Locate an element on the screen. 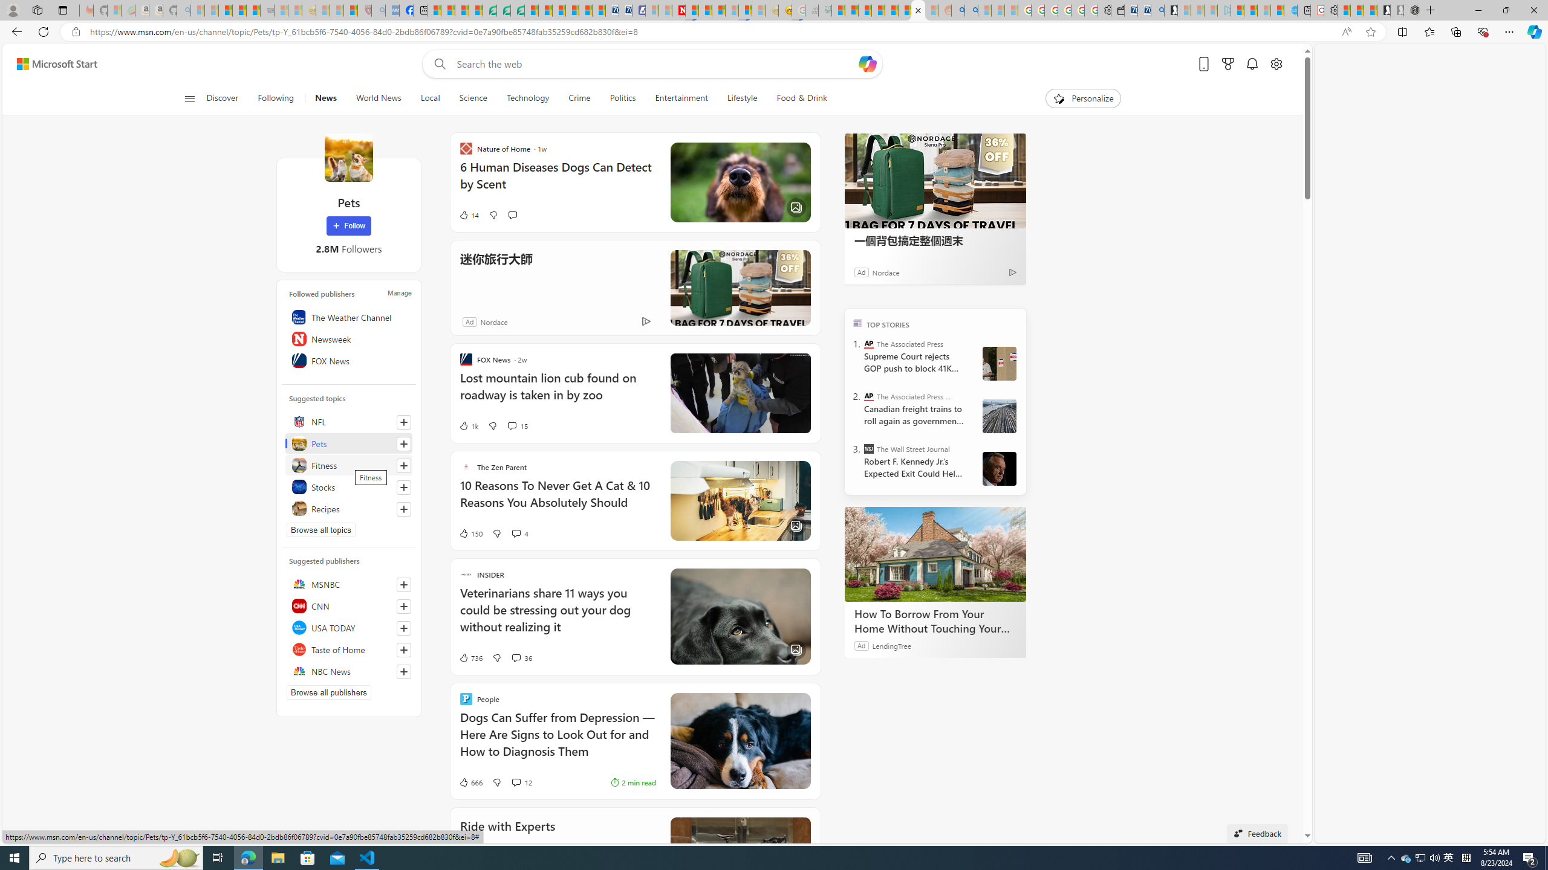  Local is located at coordinates (429, 98).